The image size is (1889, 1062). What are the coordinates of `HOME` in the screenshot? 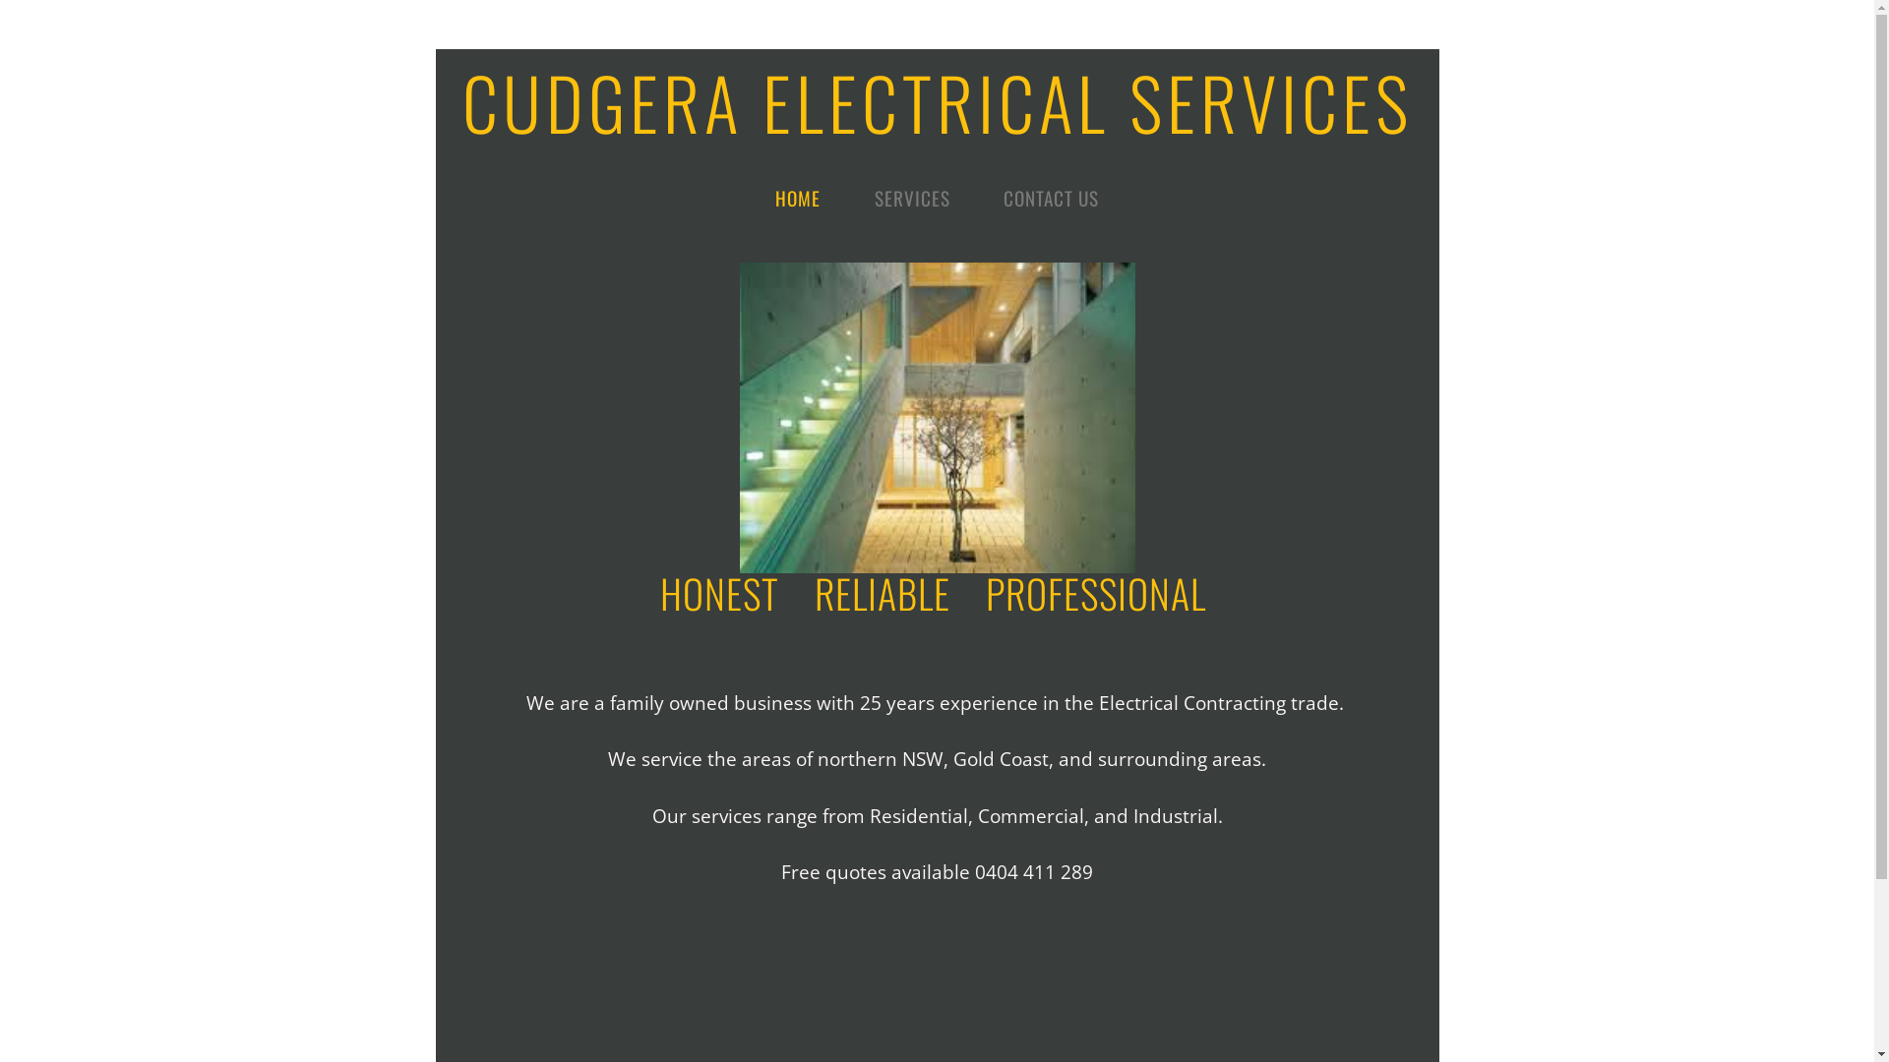 It's located at (798, 198).